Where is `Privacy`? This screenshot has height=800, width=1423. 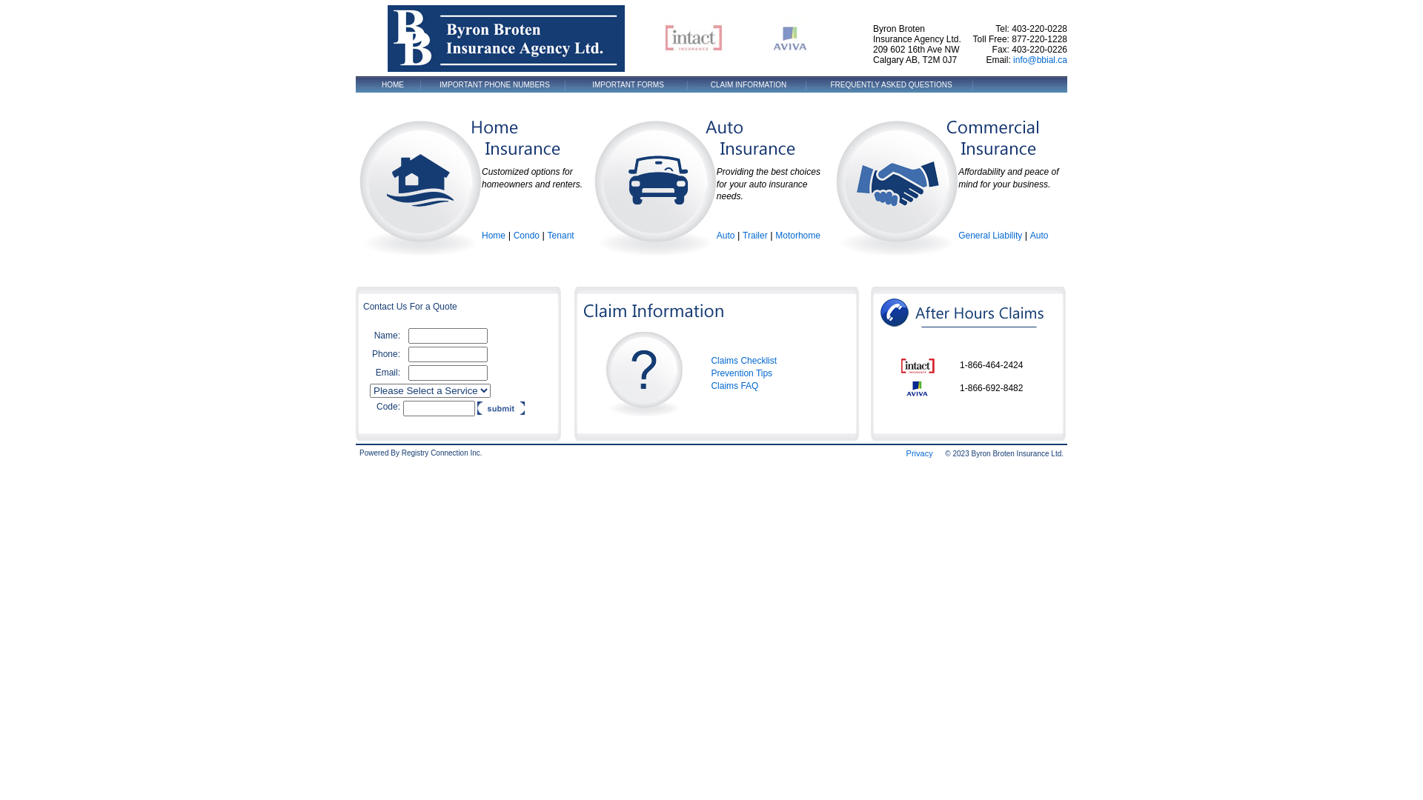
Privacy is located at coordinates (920, 453).